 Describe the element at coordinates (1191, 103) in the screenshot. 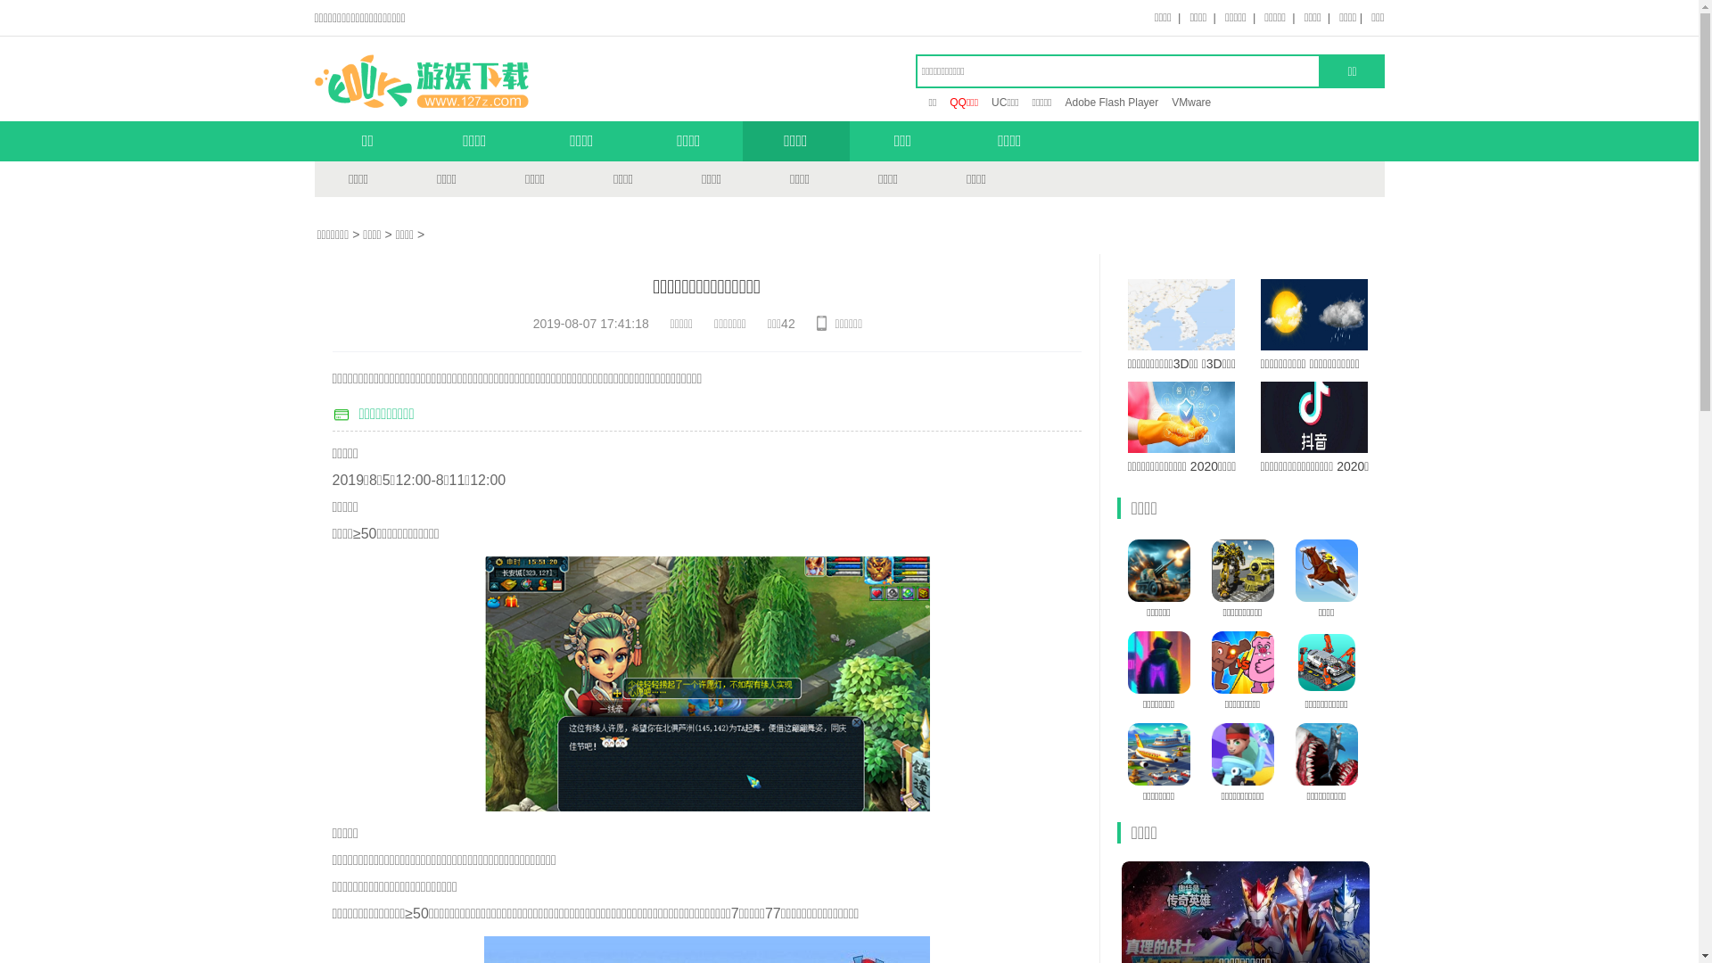

I see `VMware` at that location.